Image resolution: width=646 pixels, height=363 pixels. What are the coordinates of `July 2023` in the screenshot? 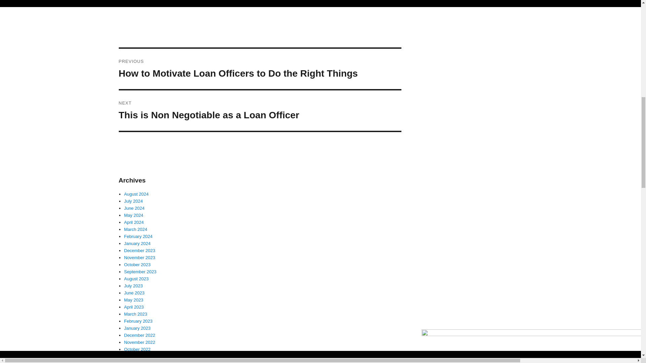 It's located at (133, 286).